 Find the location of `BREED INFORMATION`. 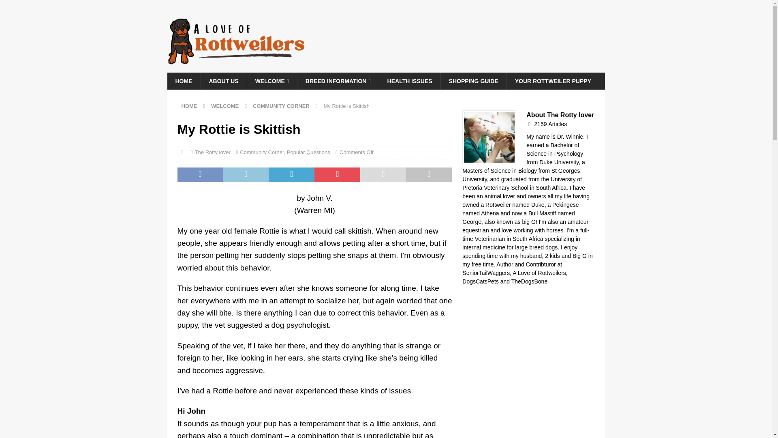

BREED INFORMATION is located at coordinates (338, 81).